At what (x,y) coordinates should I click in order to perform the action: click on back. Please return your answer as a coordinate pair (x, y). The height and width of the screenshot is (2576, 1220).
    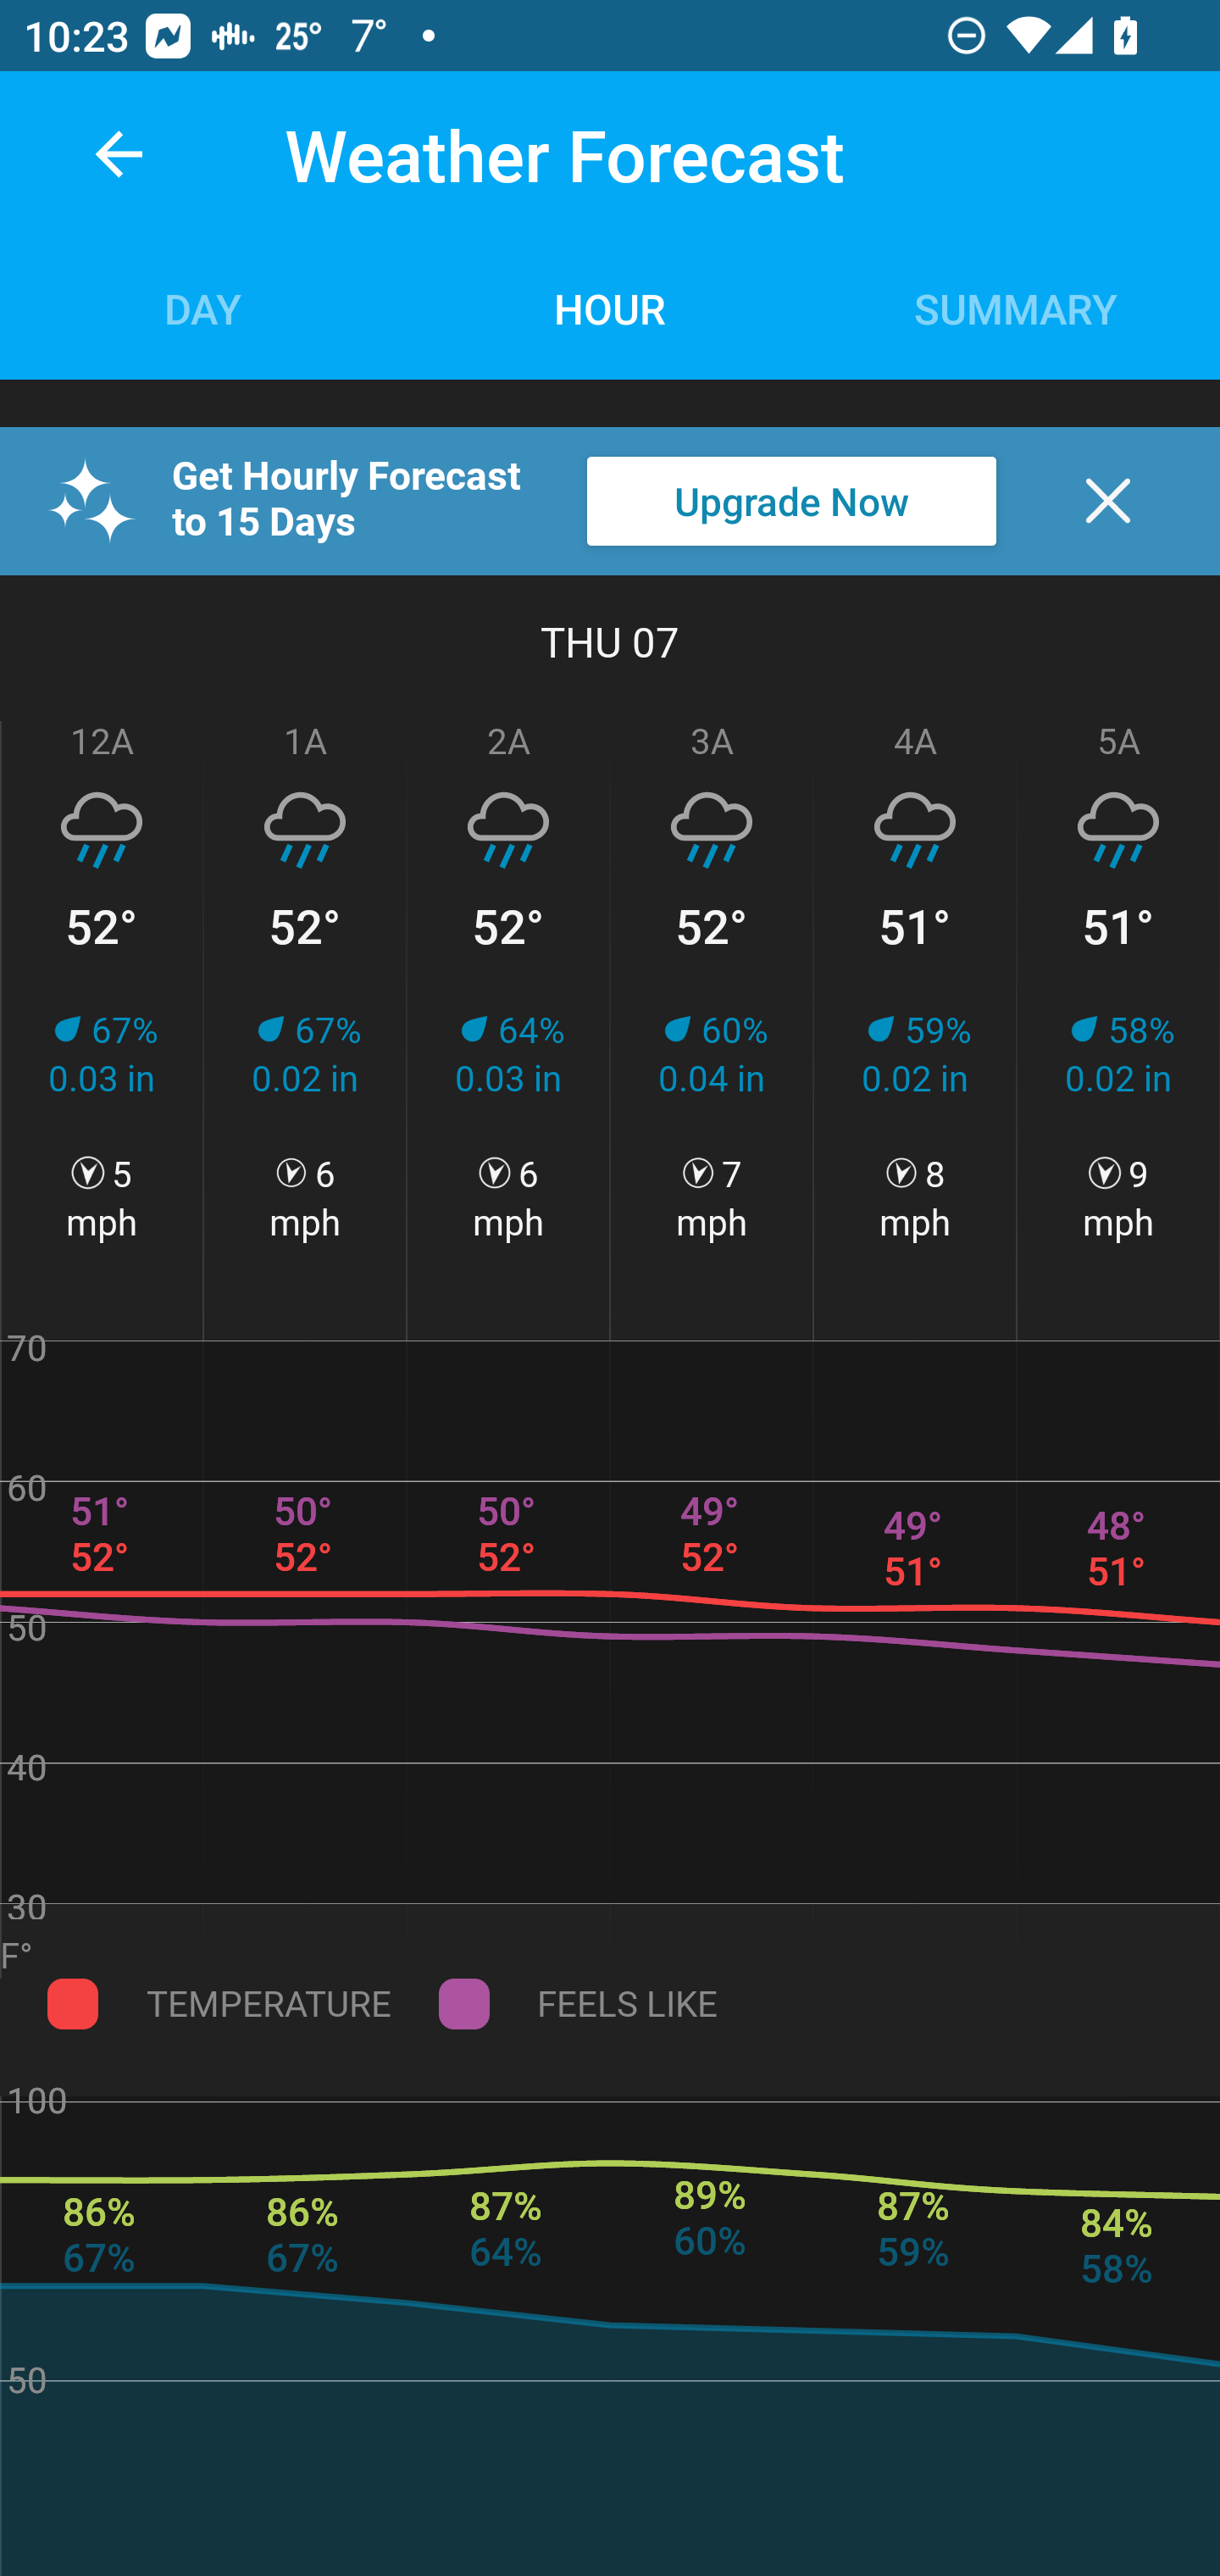
    Looking at the image, I should click on (119, 154).